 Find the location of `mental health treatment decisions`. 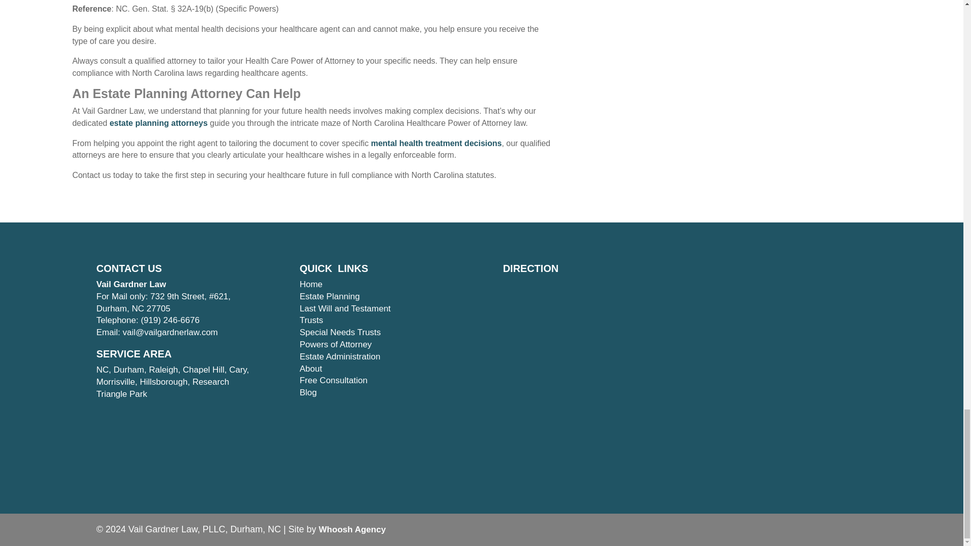

mental health treatment decisions is located at coordinates (436, 143).